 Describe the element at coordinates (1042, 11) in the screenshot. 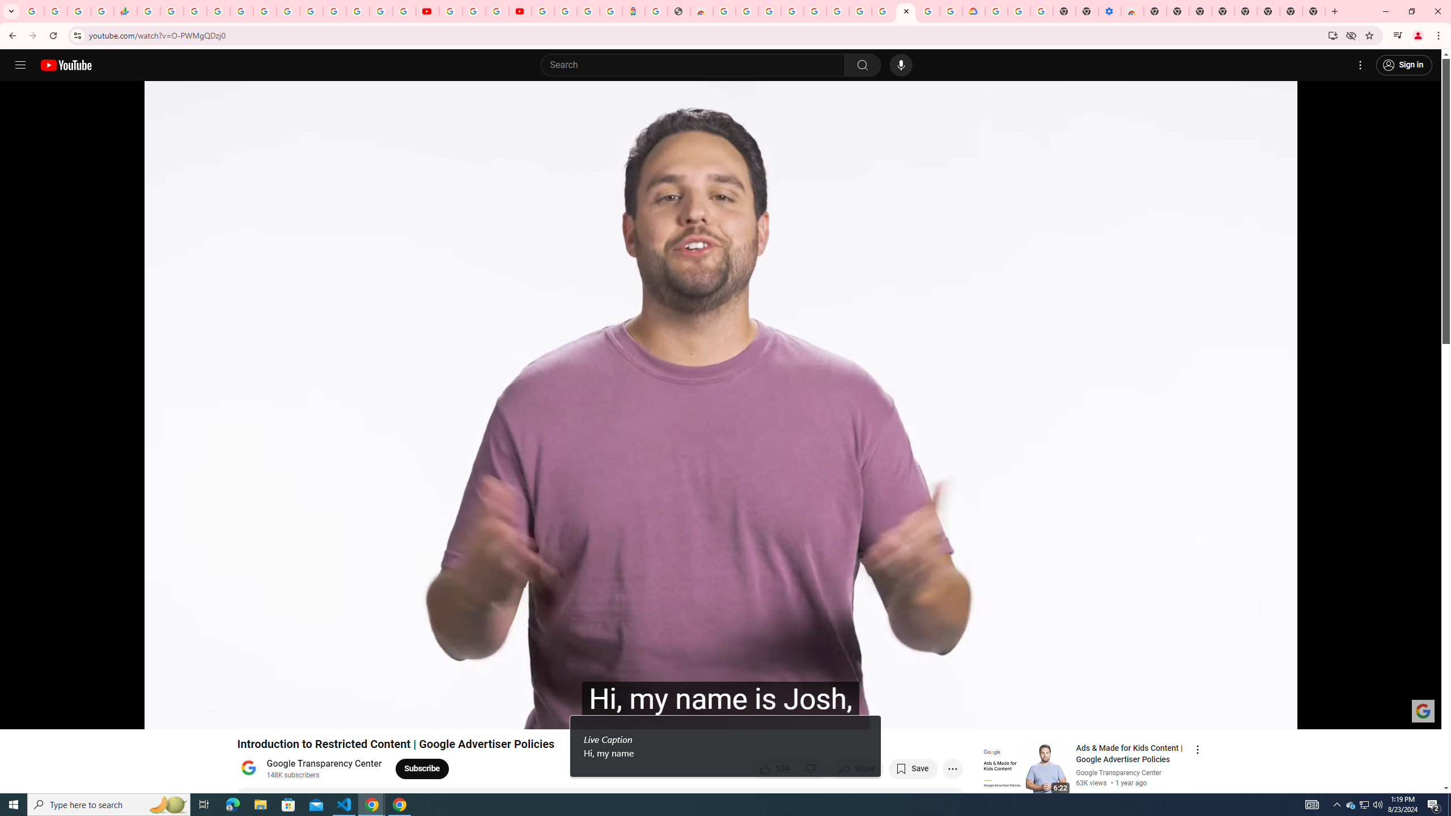

I see `Turn cookies on or off - Computer - Google Account Help` at that location.